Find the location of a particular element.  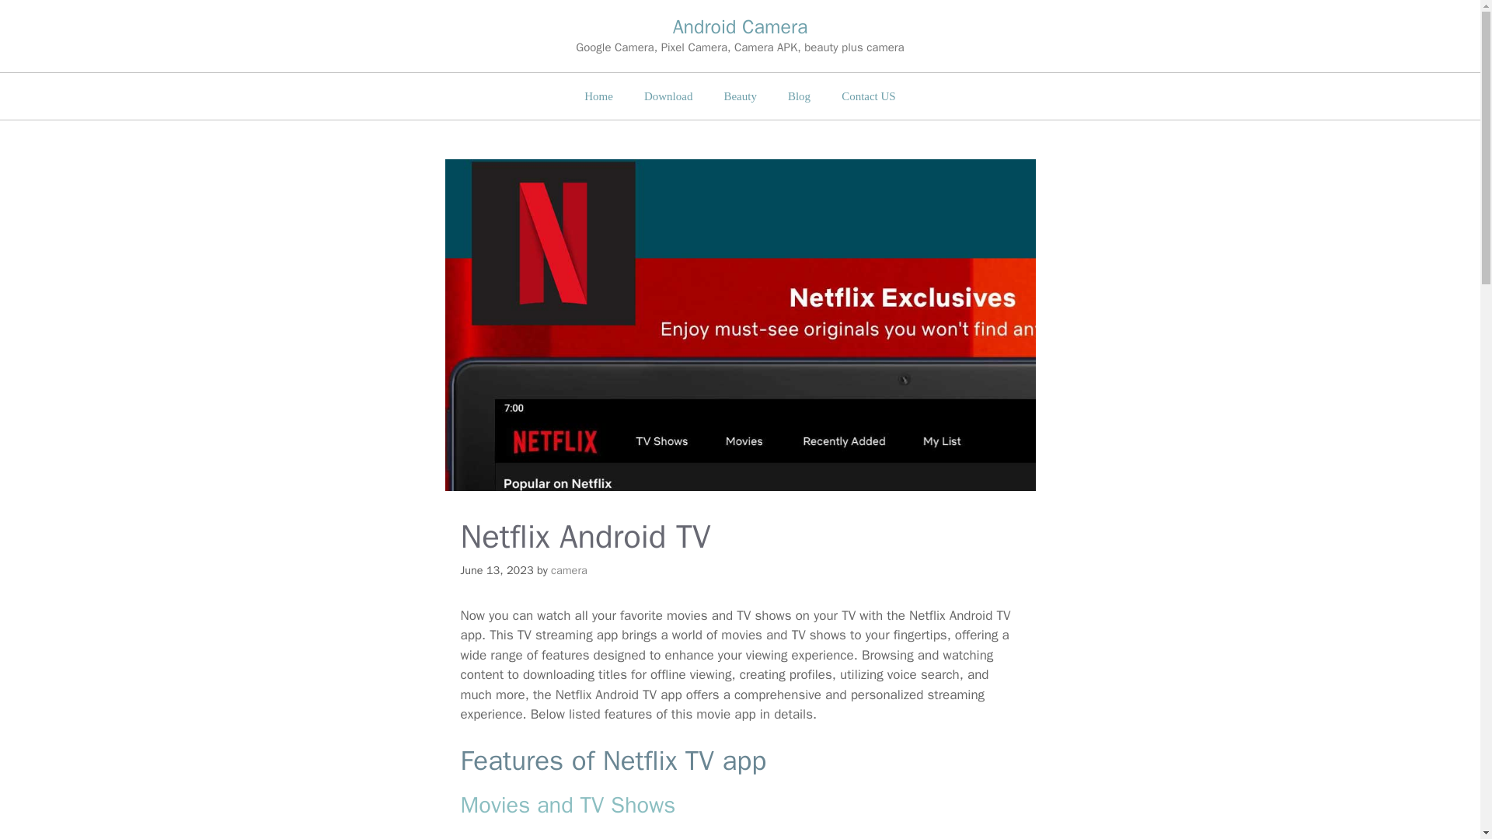

Android Camera is located at coordinates (740, 26).